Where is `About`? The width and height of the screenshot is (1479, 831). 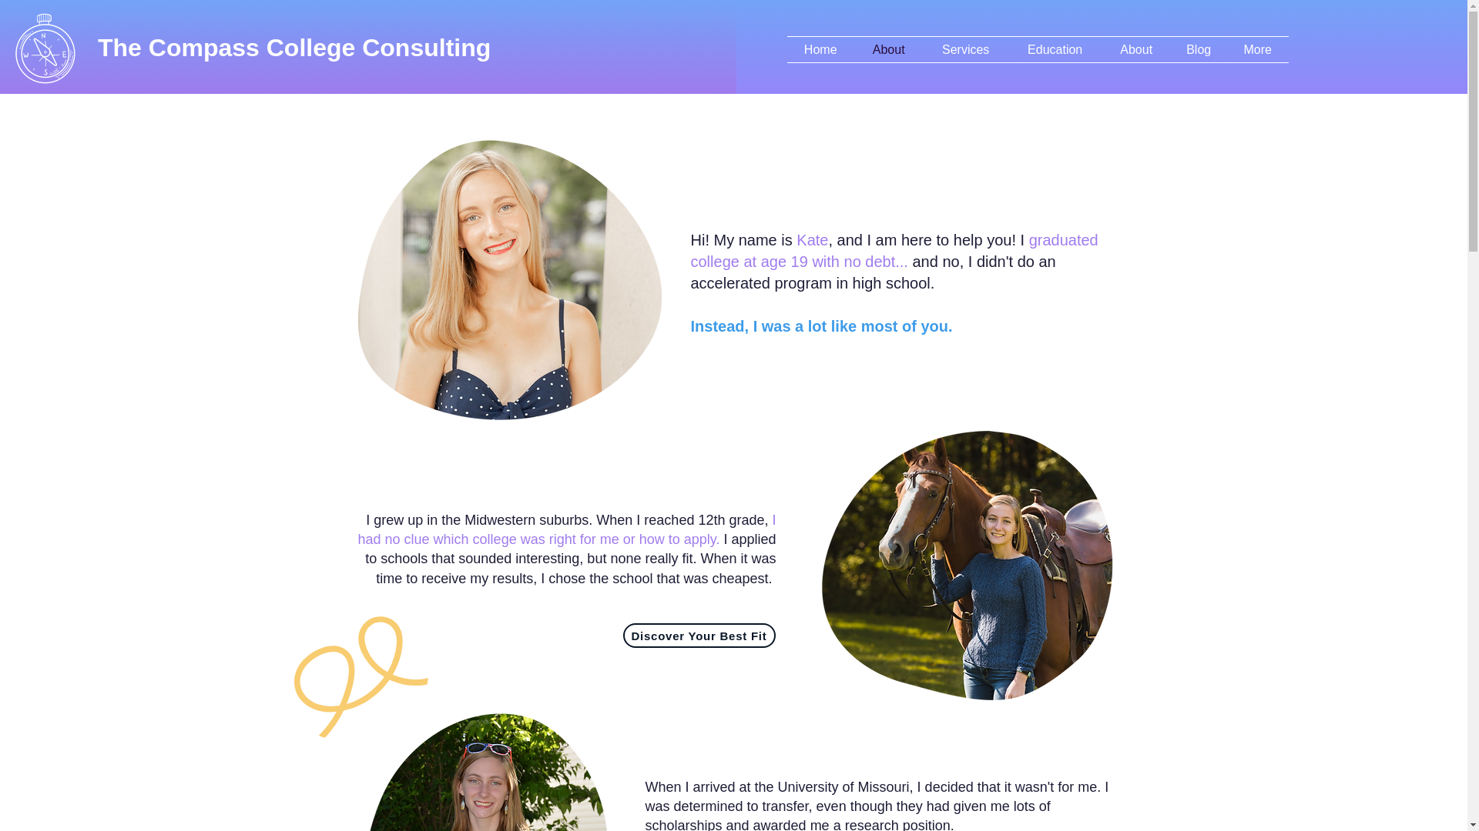 About is located at coordinates (889, 49).